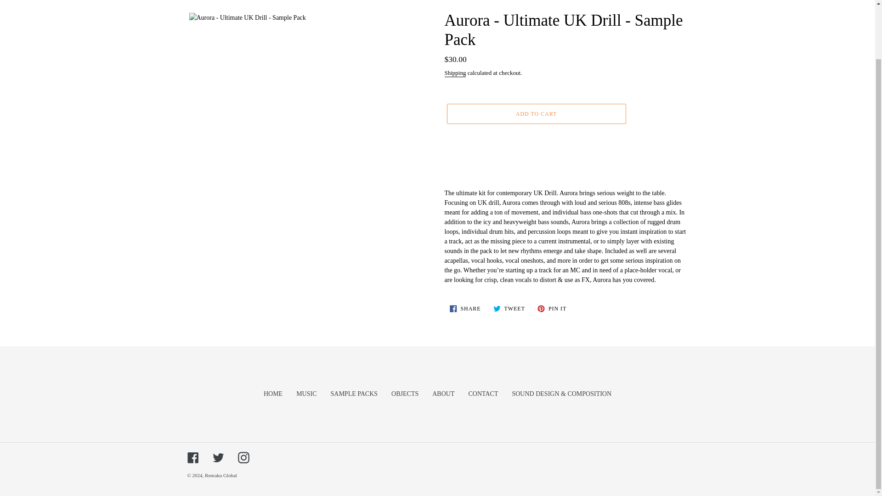 This screenshot has height=496, width=882. I want to click on SAMPLE PACKS, so click(455, 73).